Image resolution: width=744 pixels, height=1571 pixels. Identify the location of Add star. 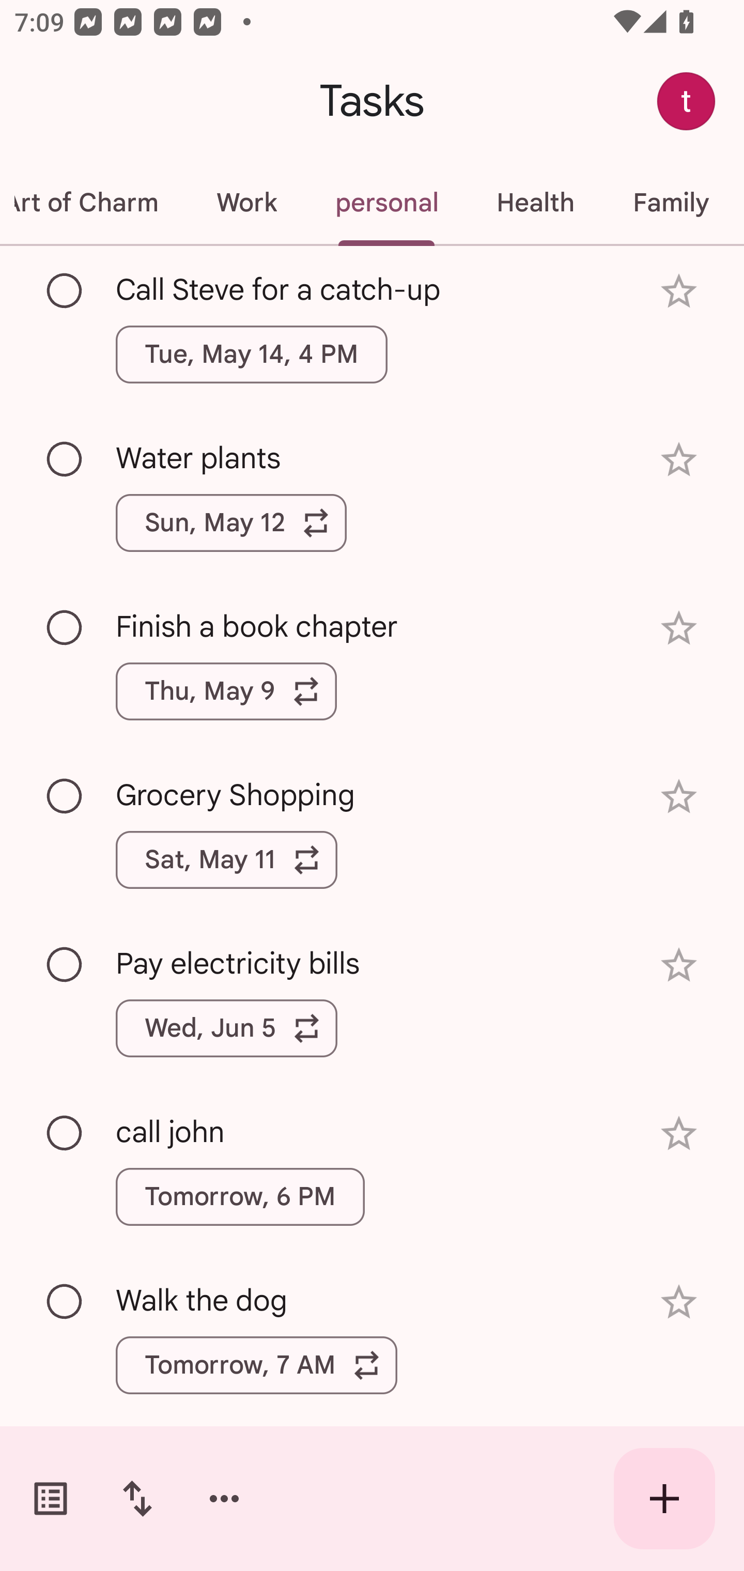
(679, 459).